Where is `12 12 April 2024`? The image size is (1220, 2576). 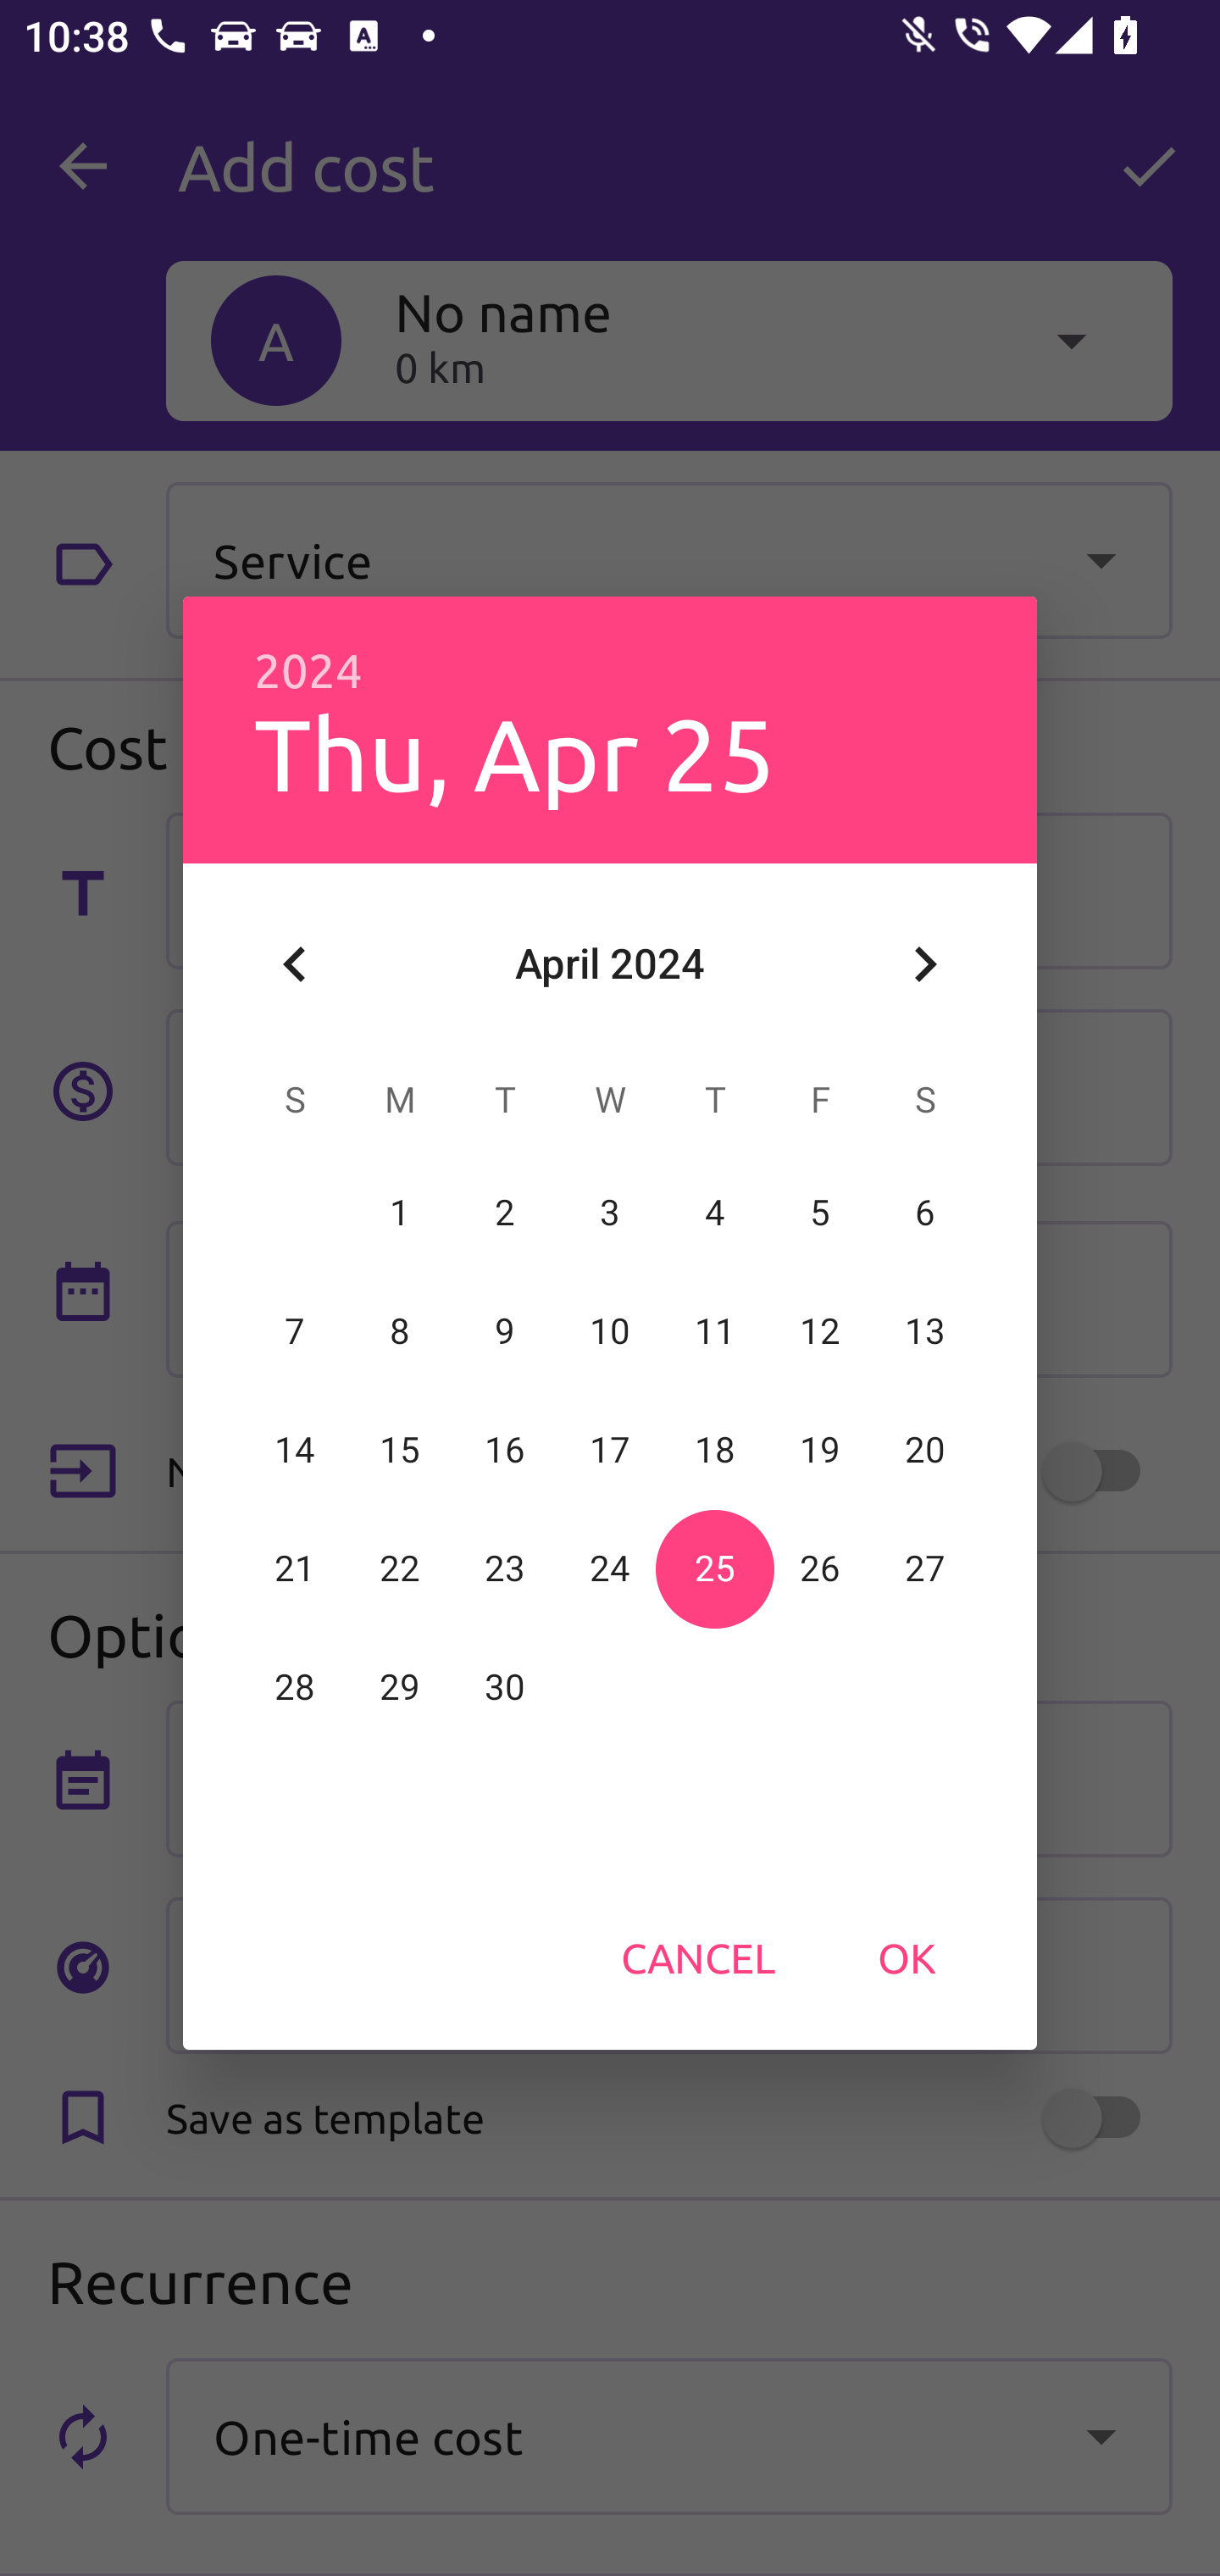
12 12 April 2024 is located at coordinates (819, 1331).